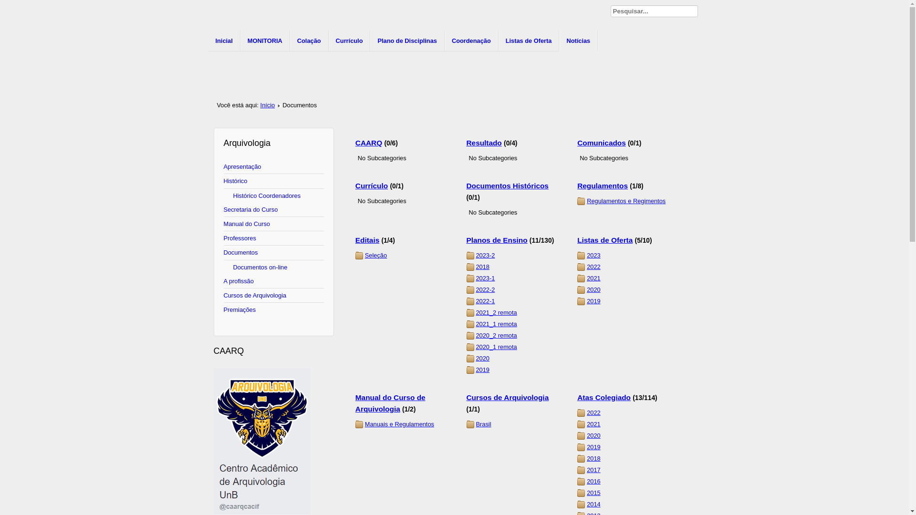 The image size is (916, 515). What do you see at coordinates (593, 290) in the screenshot?
I see `2020` at bounding box center [593, 290].